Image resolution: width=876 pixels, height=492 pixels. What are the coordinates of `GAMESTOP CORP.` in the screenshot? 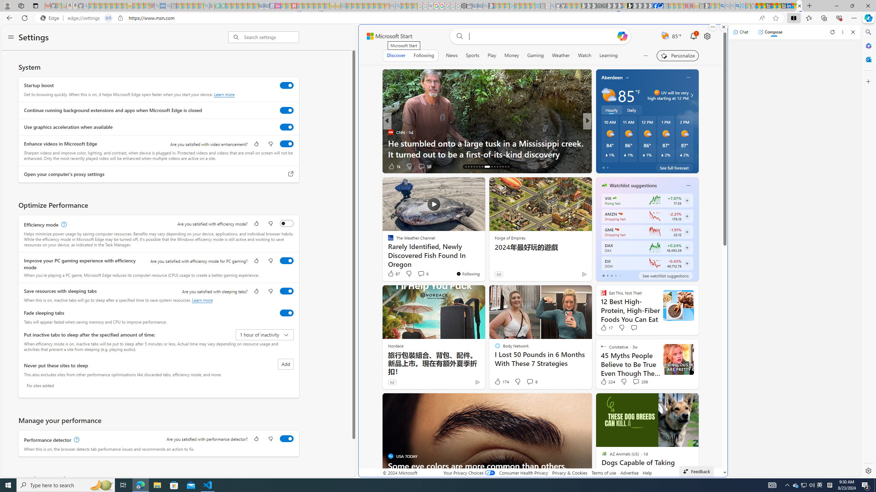 It's located at (617, 230).